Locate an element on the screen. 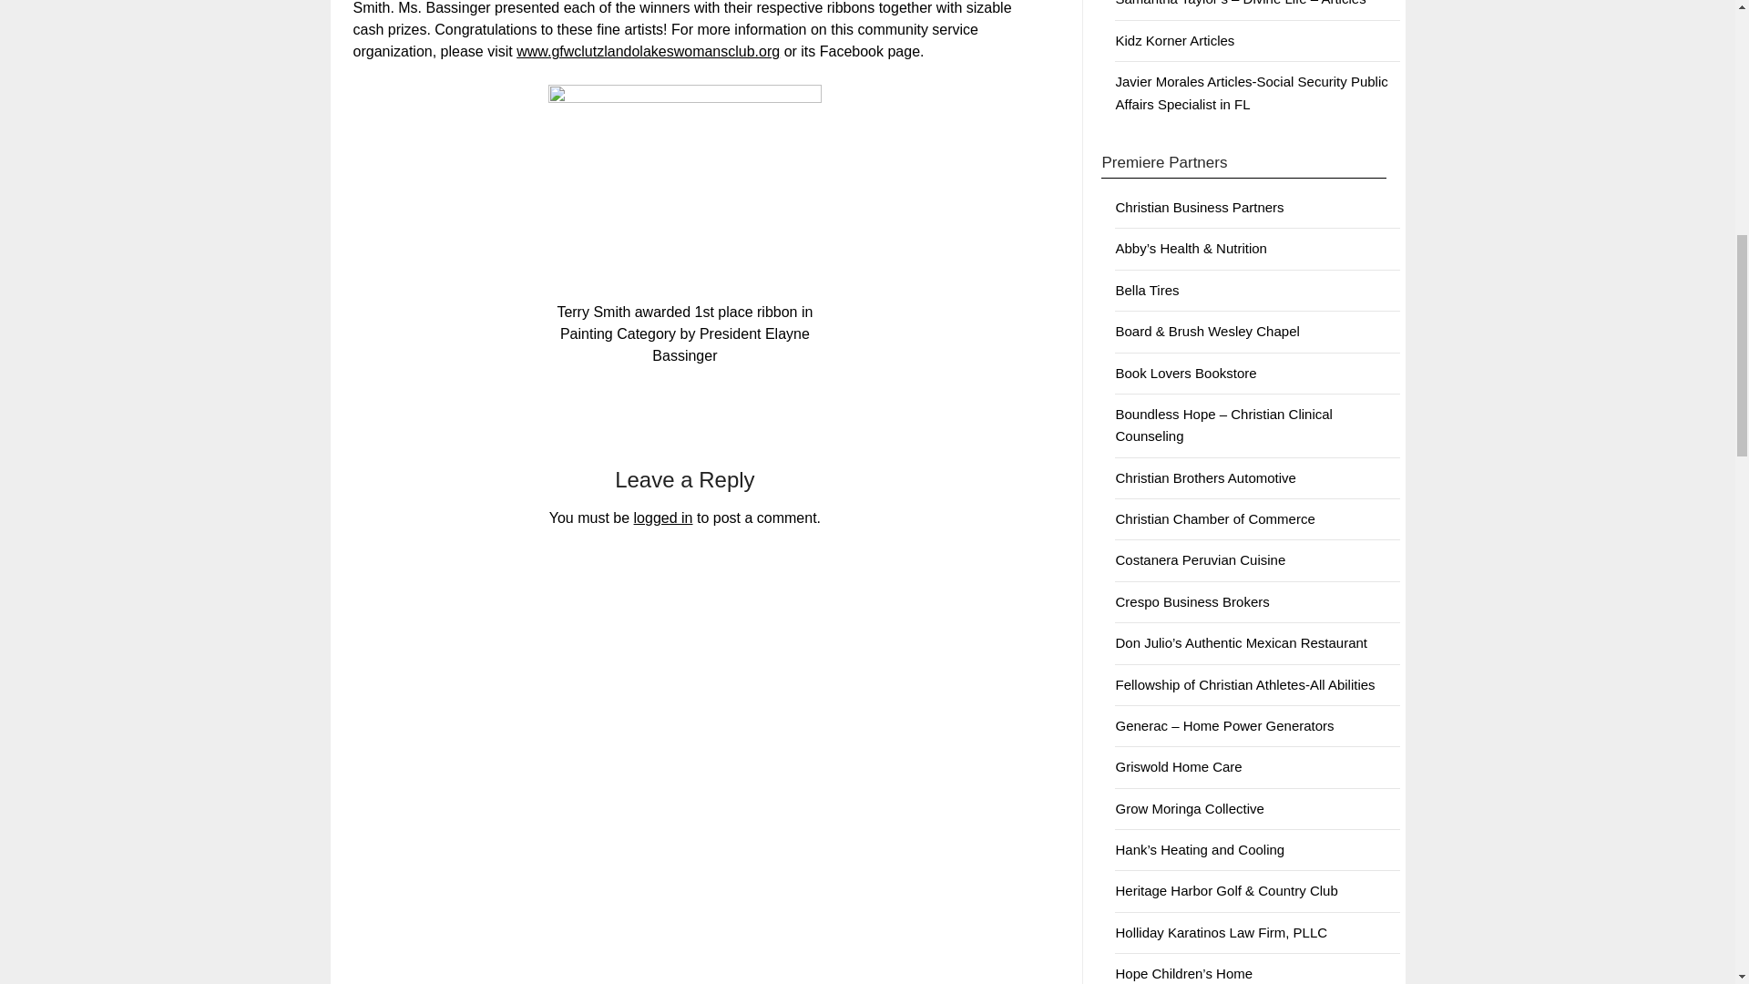  Christian Chamber of Commerce is located at coordinates (1215, 518).